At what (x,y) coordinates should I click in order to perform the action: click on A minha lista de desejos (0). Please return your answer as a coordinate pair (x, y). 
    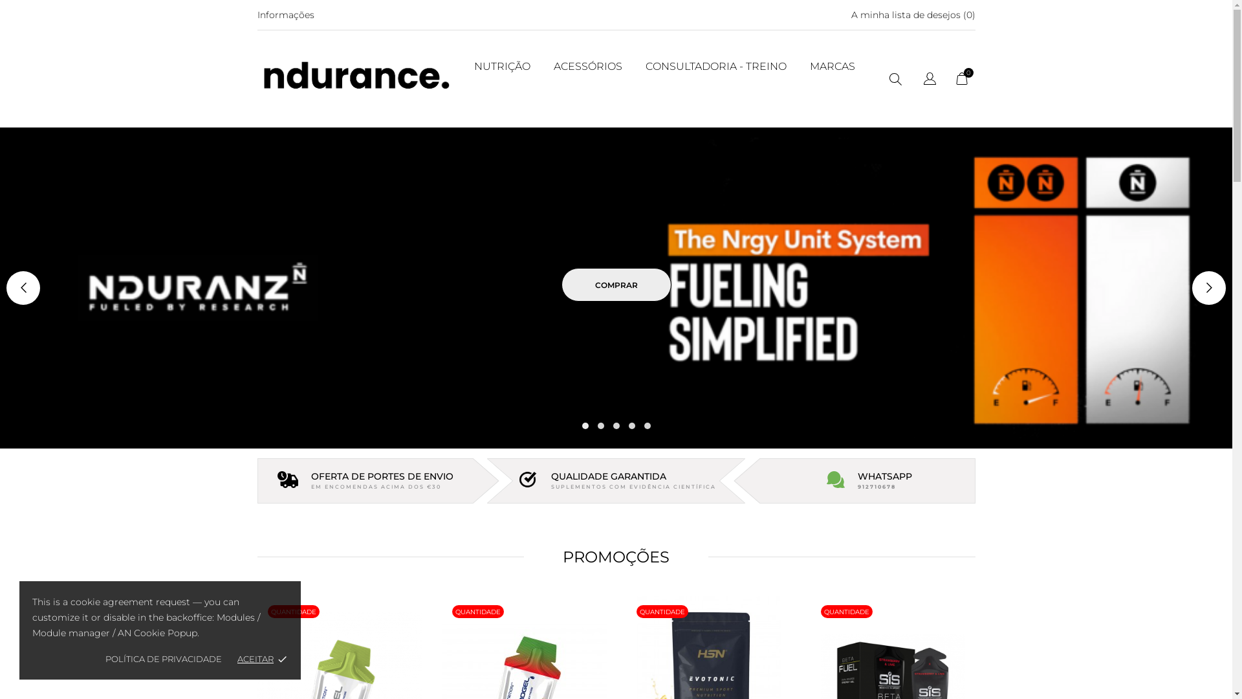
    Looking at the image, I should click on (913, 15).